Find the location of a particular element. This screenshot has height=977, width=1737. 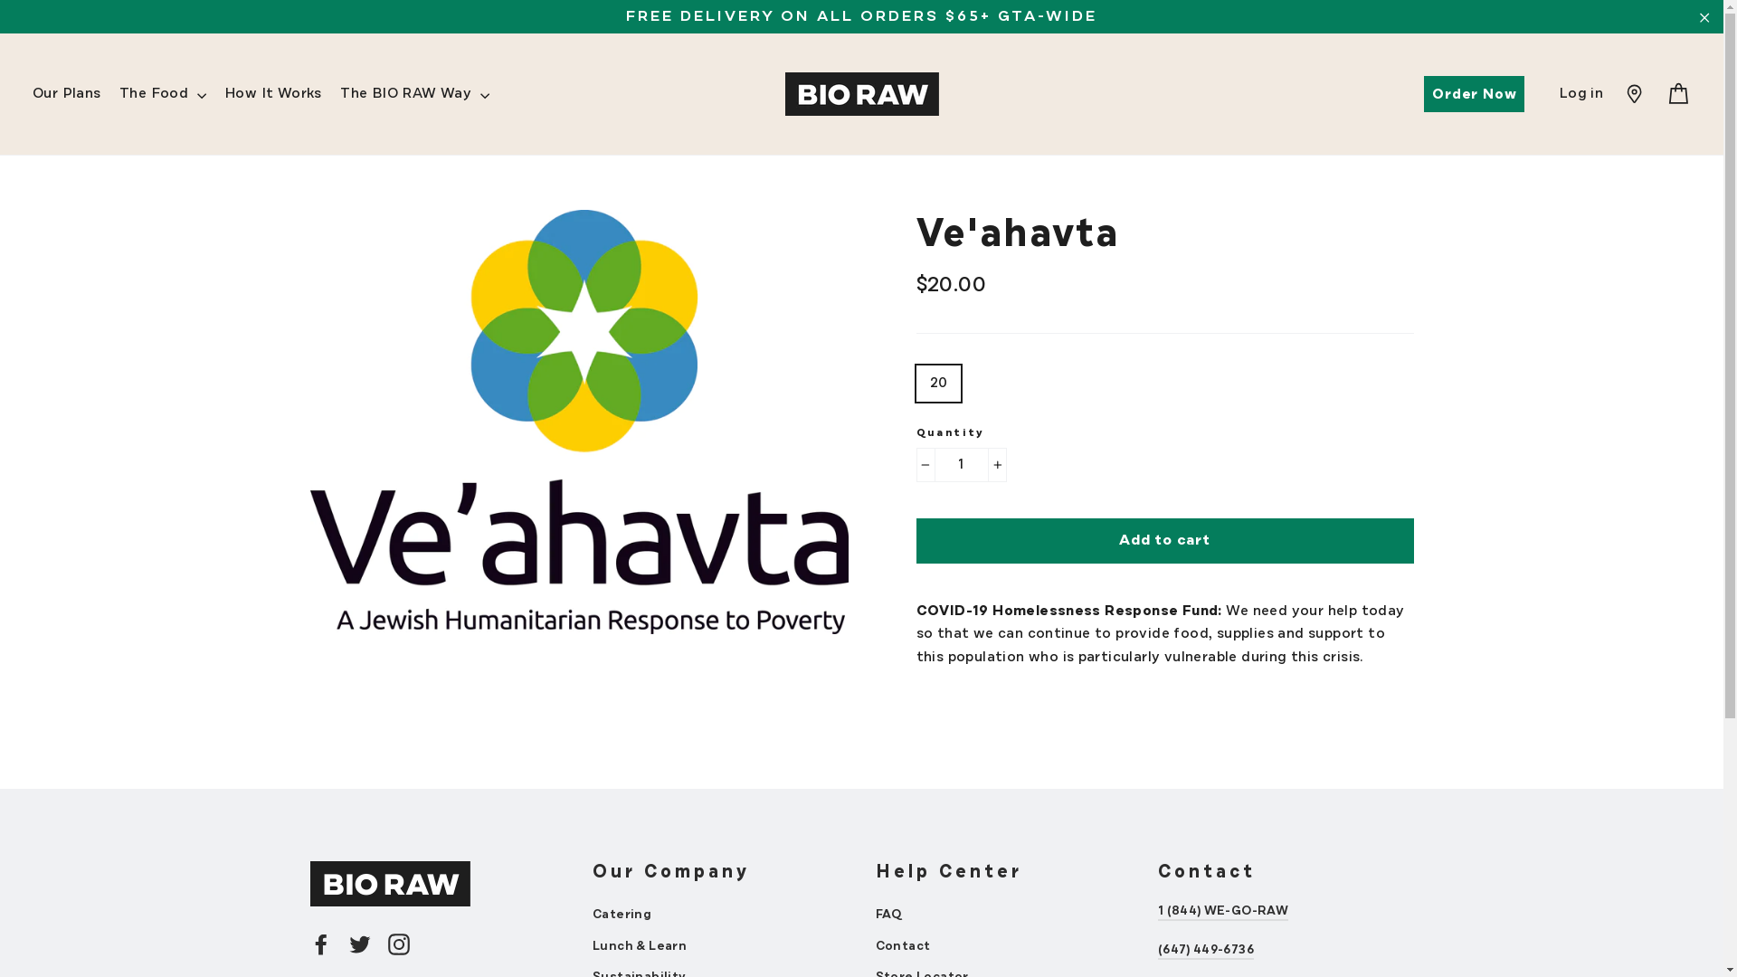

FREE DELIVERY ON ALL ORDERS $65+ GTA-WIDE is located at coordinates (861, 16).